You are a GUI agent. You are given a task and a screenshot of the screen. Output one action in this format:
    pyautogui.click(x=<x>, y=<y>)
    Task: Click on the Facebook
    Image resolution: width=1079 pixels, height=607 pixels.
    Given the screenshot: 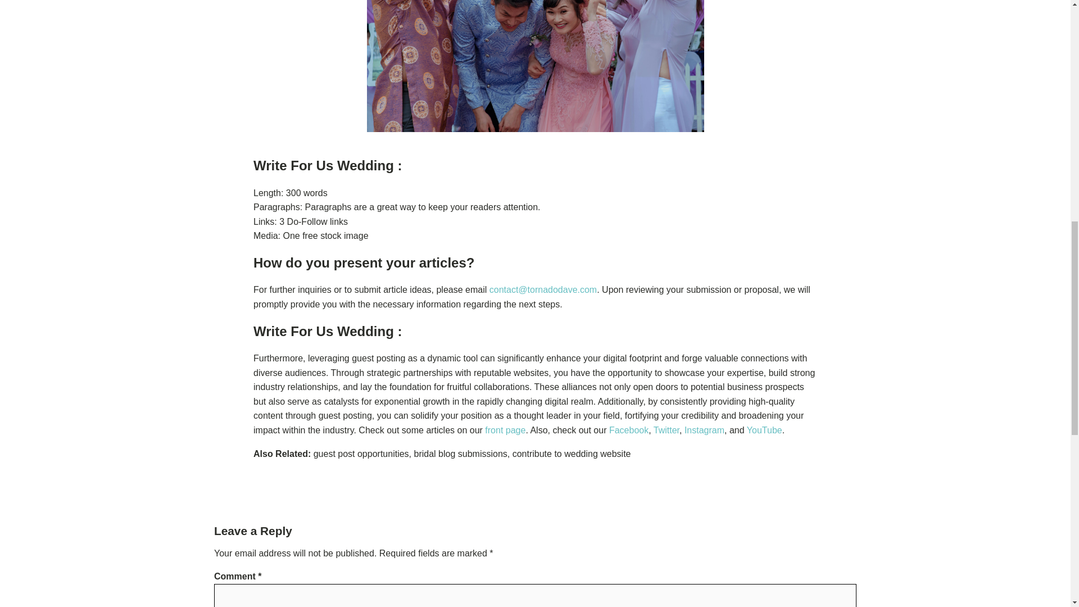 What is the action you would take?
    pyautogui.click(x=628, y=431)
    